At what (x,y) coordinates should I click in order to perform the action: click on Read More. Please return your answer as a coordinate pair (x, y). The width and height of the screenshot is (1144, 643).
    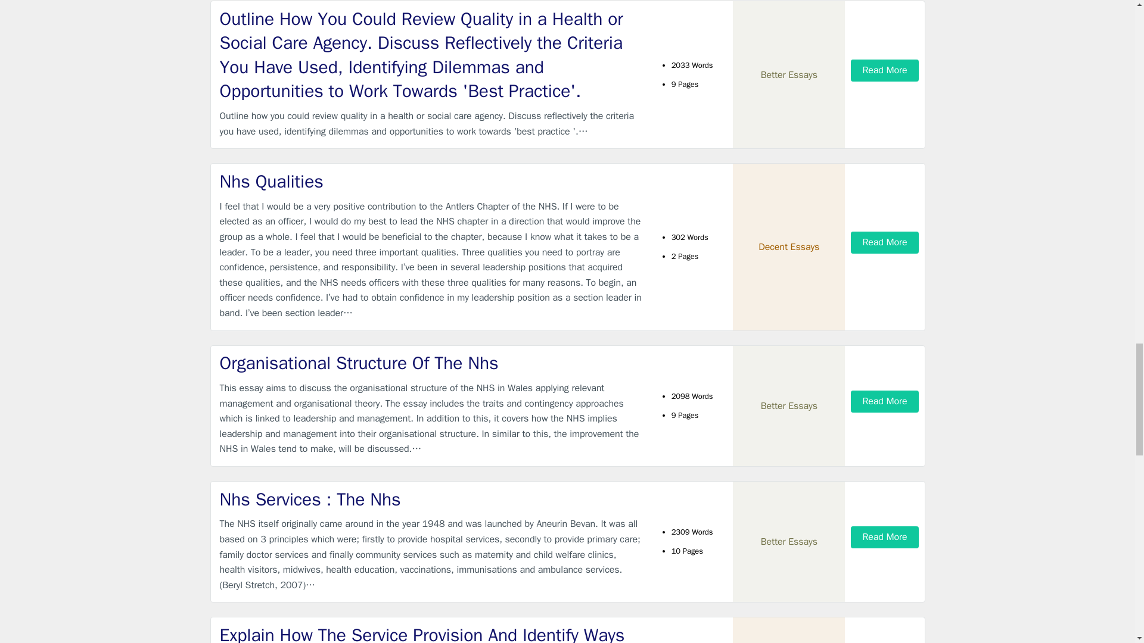
    Looking at the image, I should click on (884, 70).